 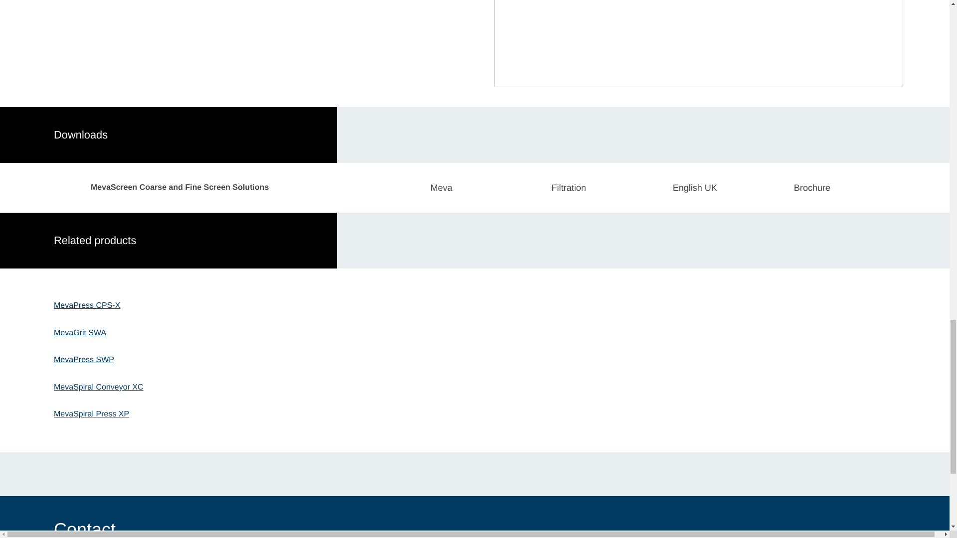 I want to click on MevaSpiral Press XP, so click(x=91, y=414).